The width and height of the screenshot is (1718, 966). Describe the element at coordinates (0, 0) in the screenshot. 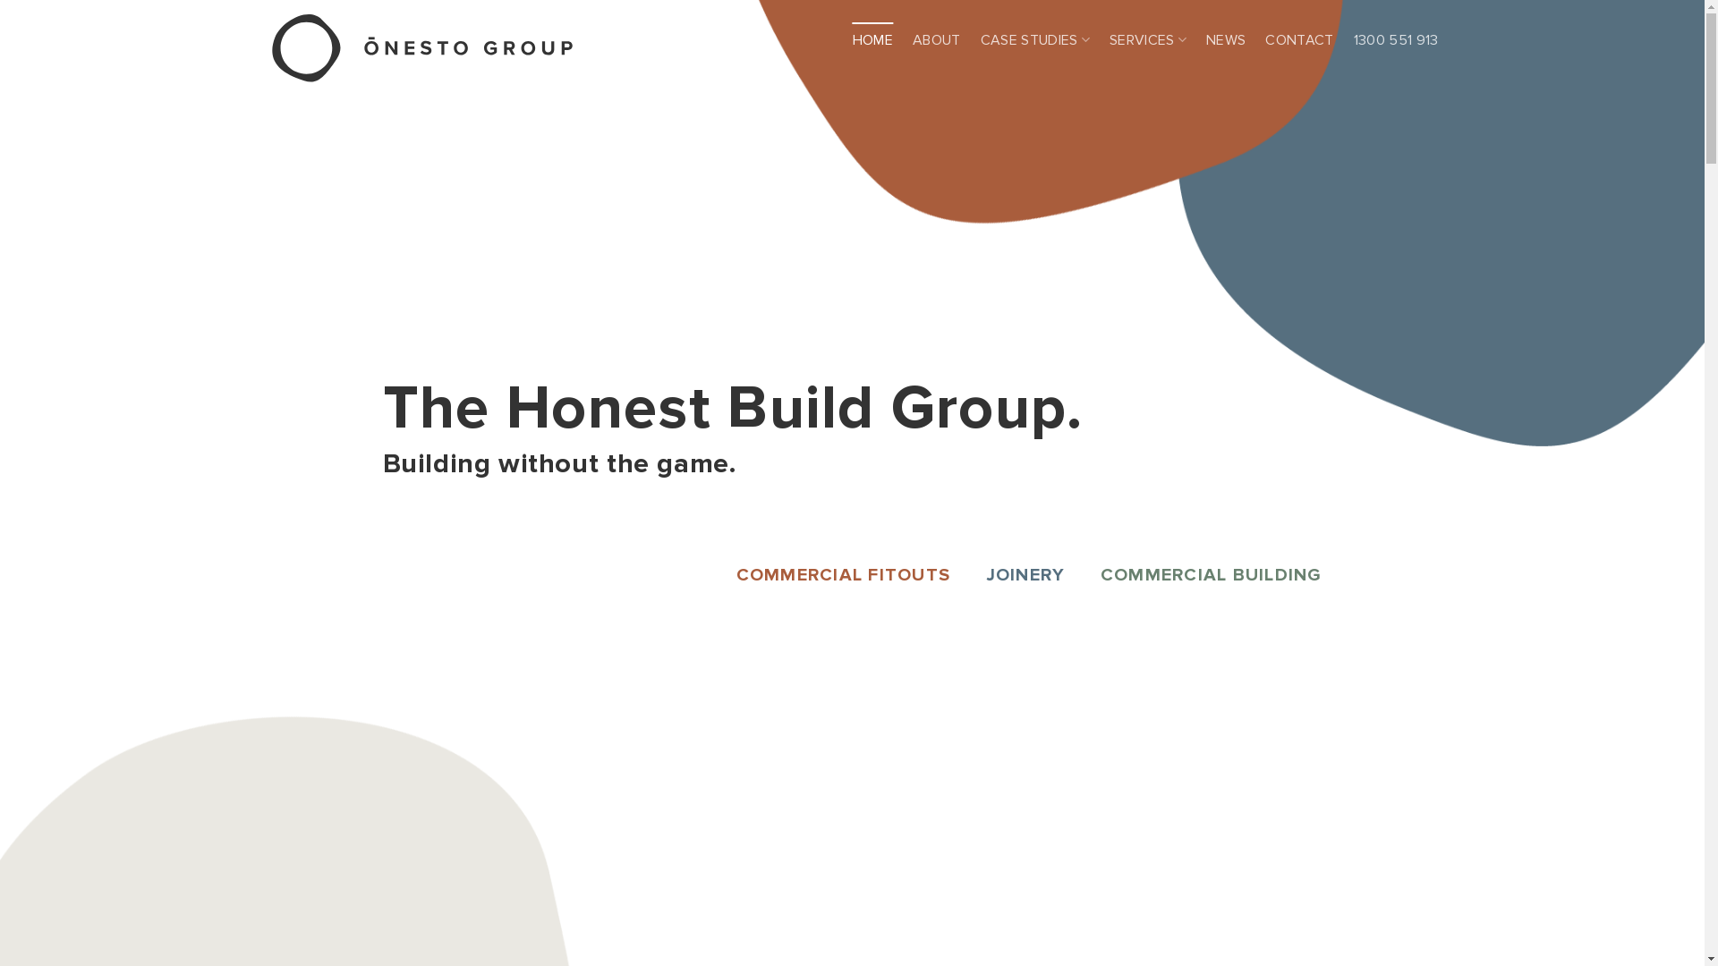

I see `Skip to content` at that location.